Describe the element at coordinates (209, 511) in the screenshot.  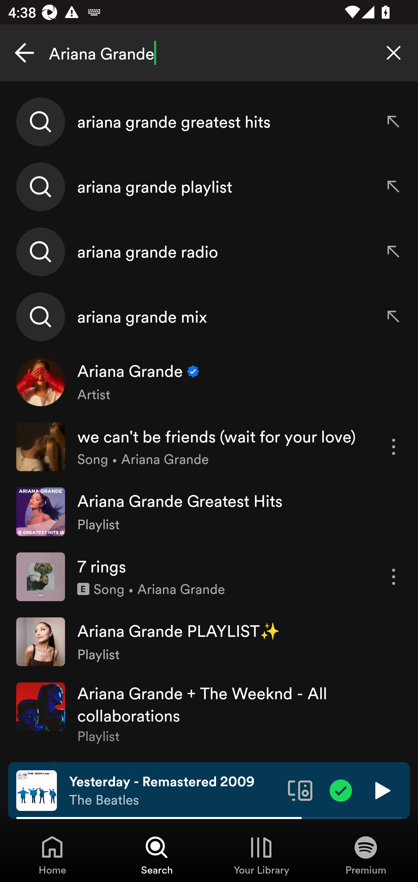
I see `Ariana Grande Greatest Hits Playlist` at that location.